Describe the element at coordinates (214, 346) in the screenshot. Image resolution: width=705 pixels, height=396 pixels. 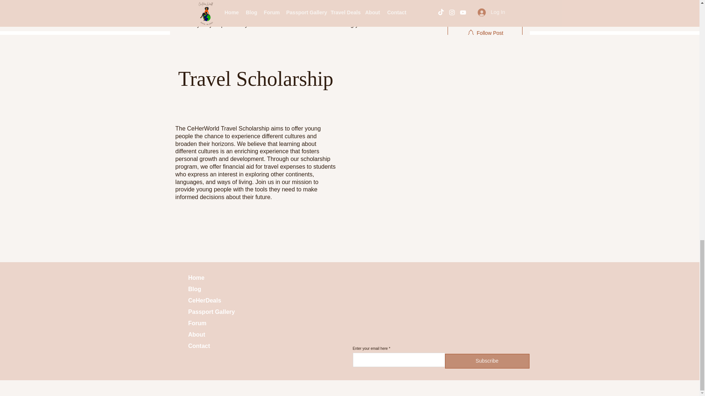
I see `Contact` at that location.